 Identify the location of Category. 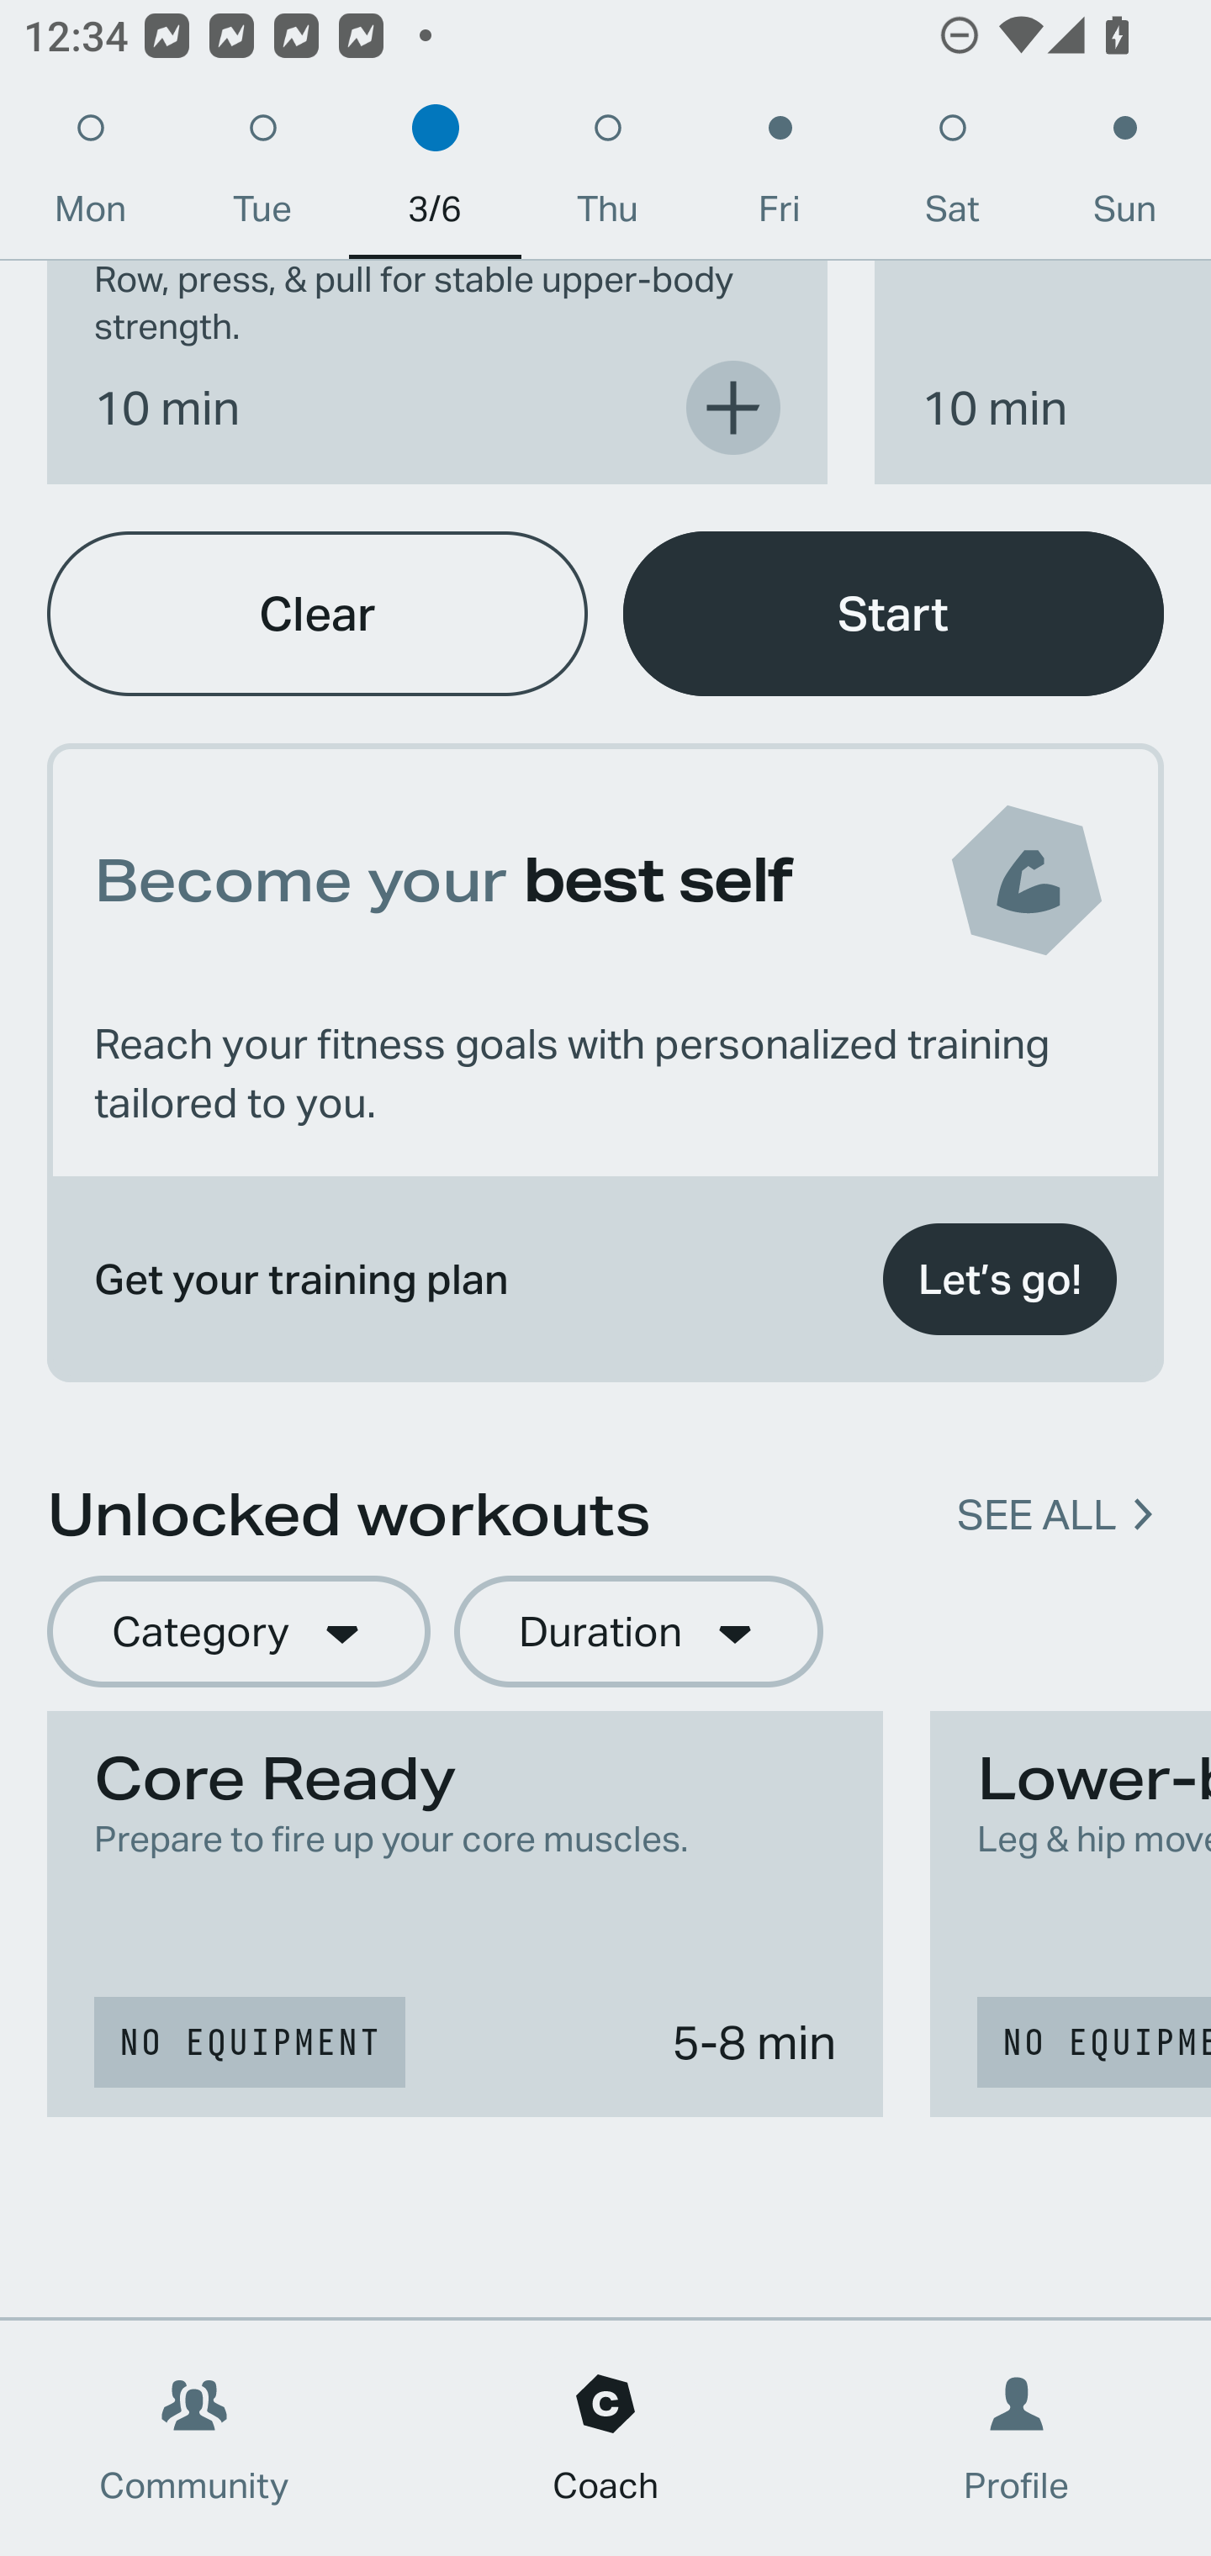
(238, 1631).